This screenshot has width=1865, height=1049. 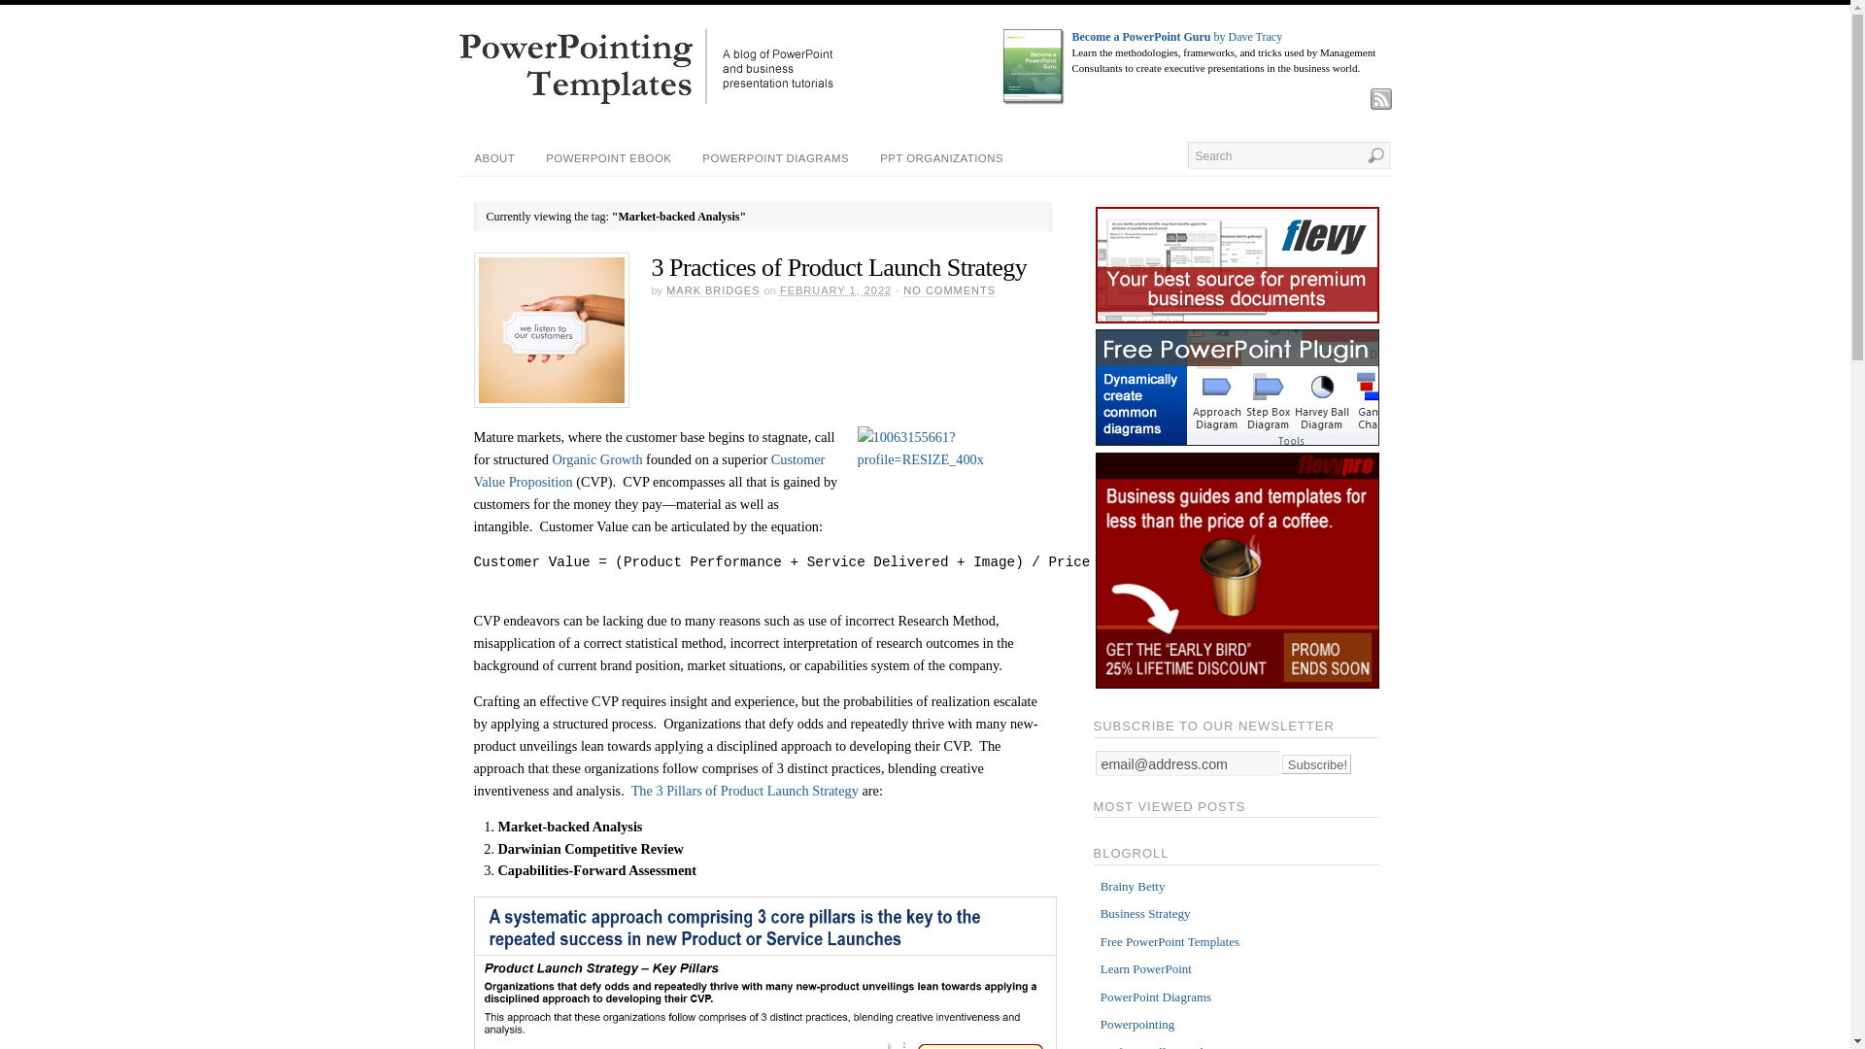 What do you see at coordinates (949, 289) in the screenshot?
I see `NO COMMENTS` at bounding box center [949, 289].